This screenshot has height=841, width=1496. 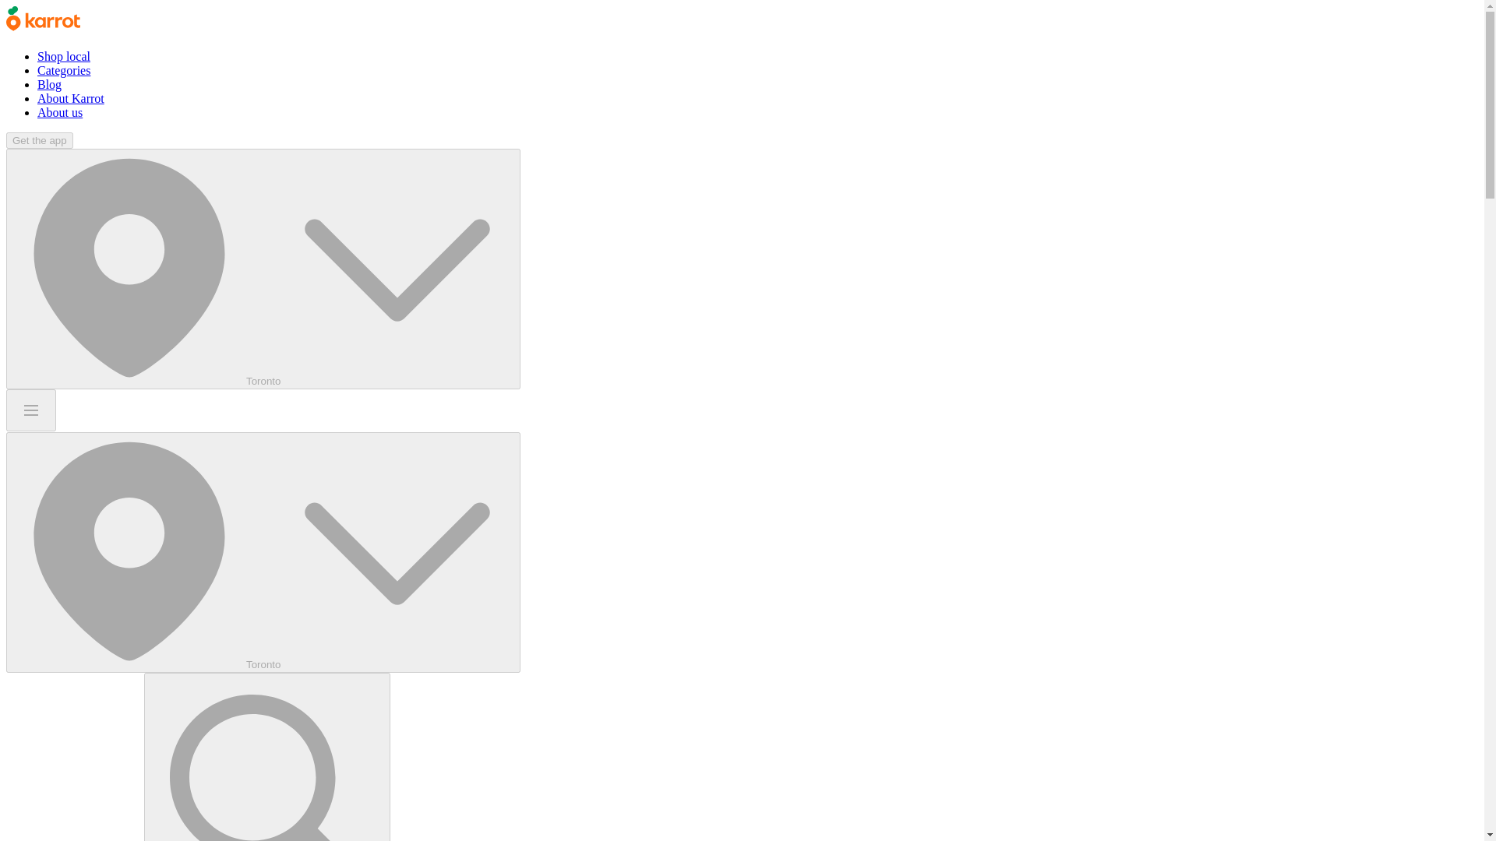 What do you see at coordinates (263, 269) in the screenshot?
I see `Toronto` at bounding box center [263, 269].